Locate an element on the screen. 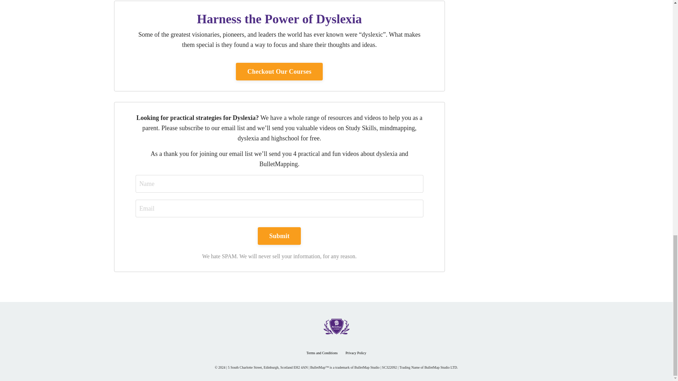 The height and width of the screenshot is (381, 678). Submit is located at coordinates (279, 236).